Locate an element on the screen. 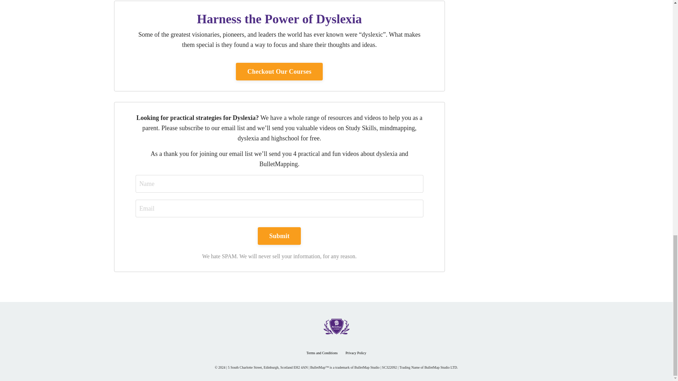 The height and width of the screenshot is (381, 678). Submit is located at coordinates (279, 236).